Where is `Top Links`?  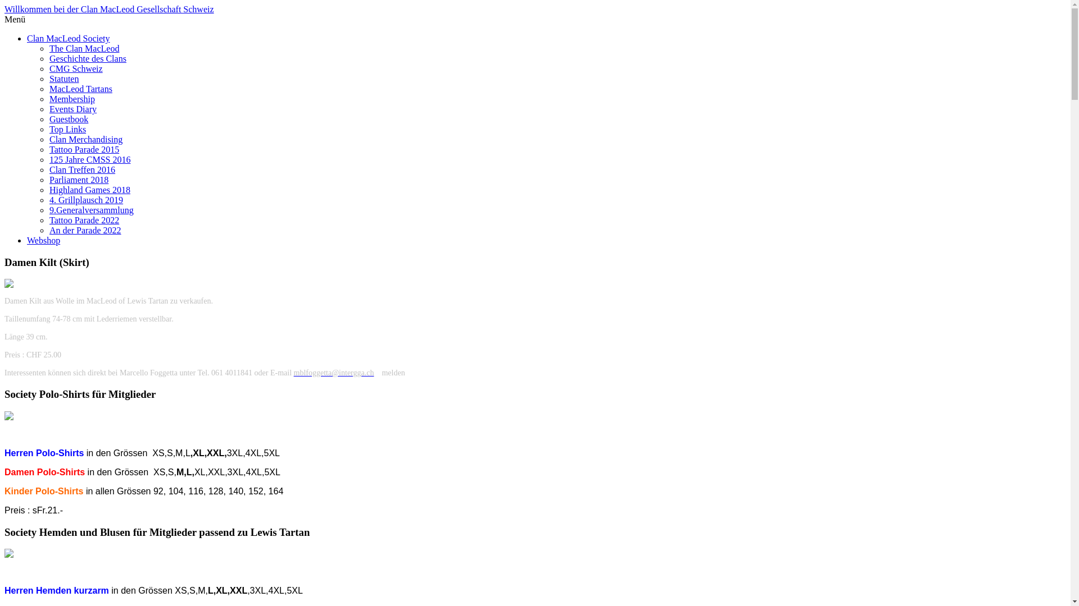 Top Links is located at coordinates (67, 129).